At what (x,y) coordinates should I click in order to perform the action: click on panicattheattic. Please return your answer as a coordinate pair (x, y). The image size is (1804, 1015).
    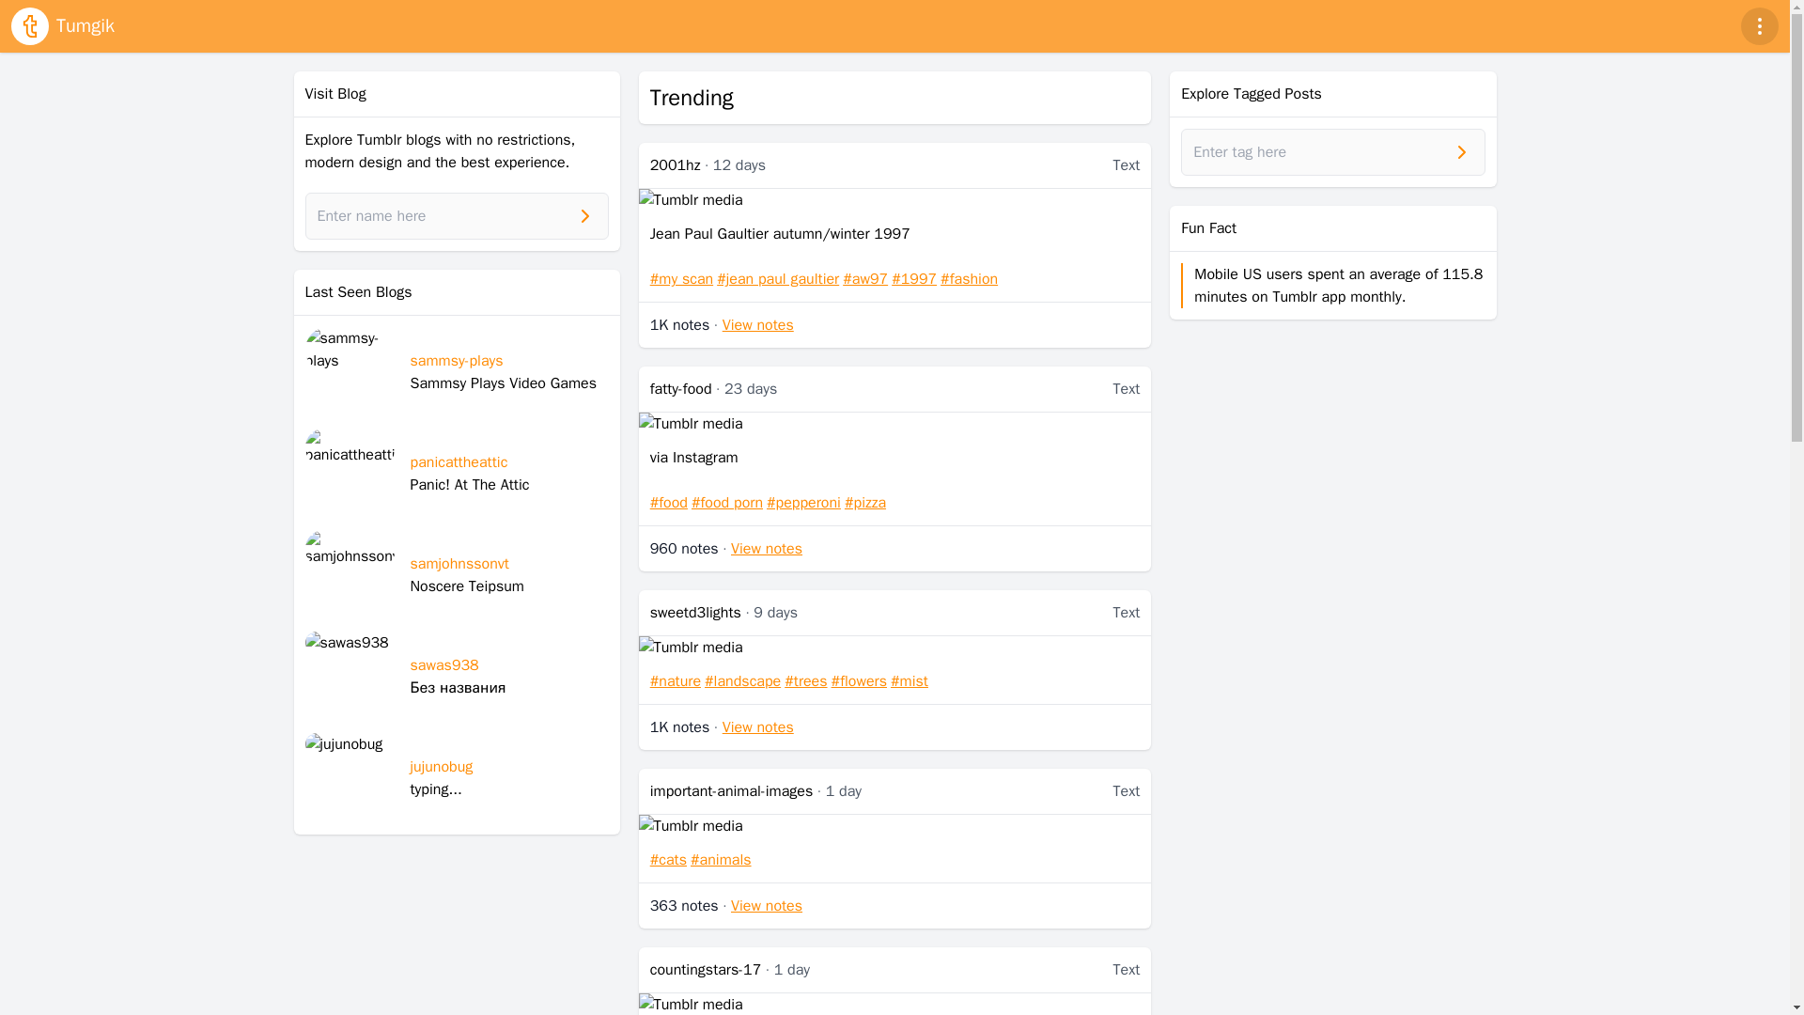
    Looking at the image, I should click on (458, 462).